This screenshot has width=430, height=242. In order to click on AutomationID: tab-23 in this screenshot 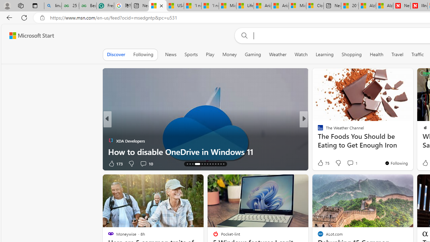, I will do `click(216, 164)`.